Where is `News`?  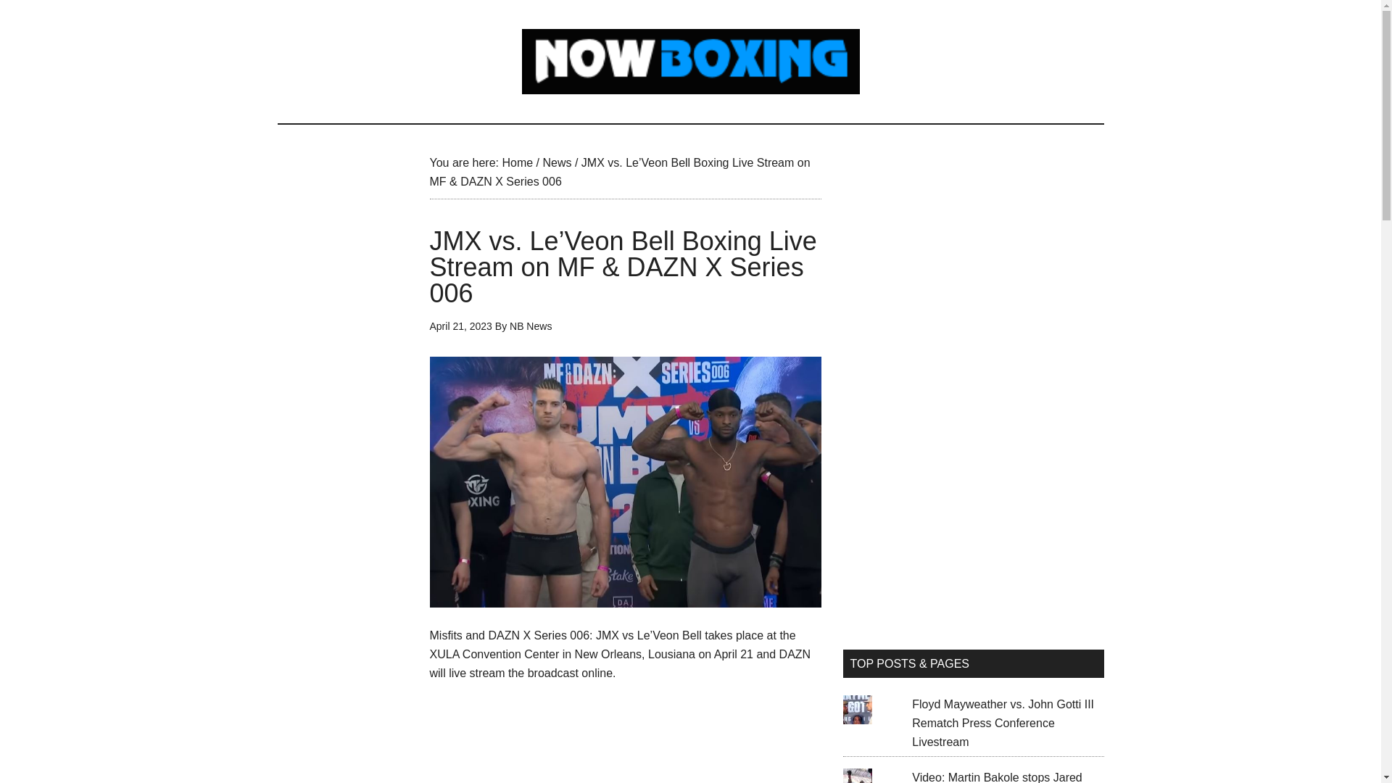 News is located at coordinates (557, 162).